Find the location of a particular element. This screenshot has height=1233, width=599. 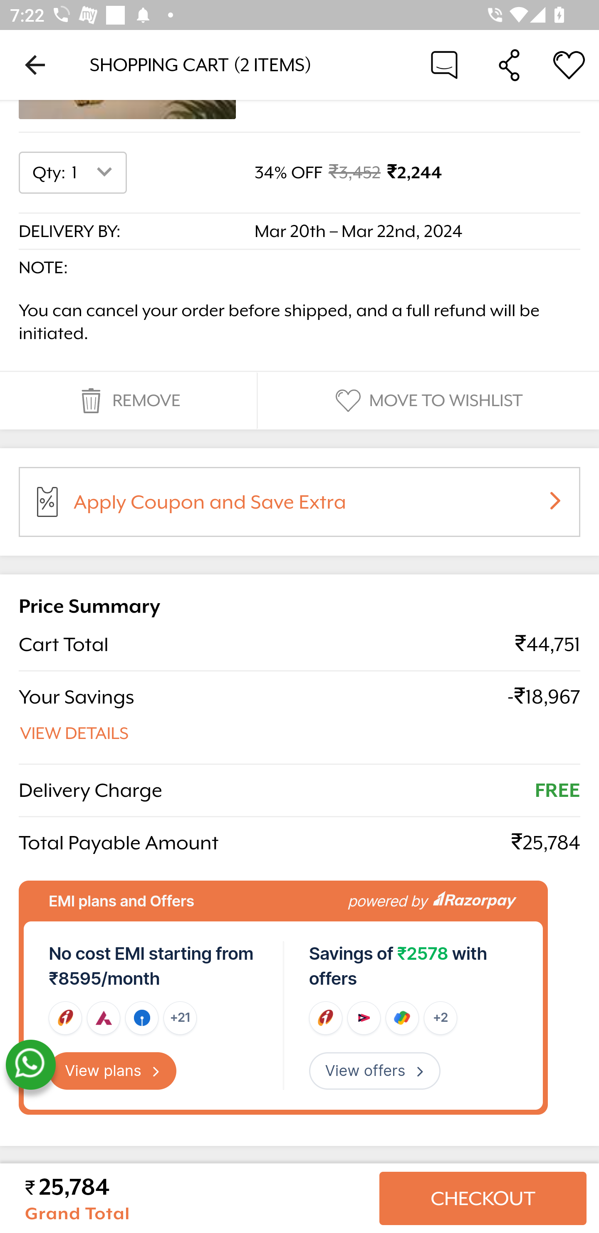

₹ 25,784 Grand Total is located at coordinates (196, 1198).